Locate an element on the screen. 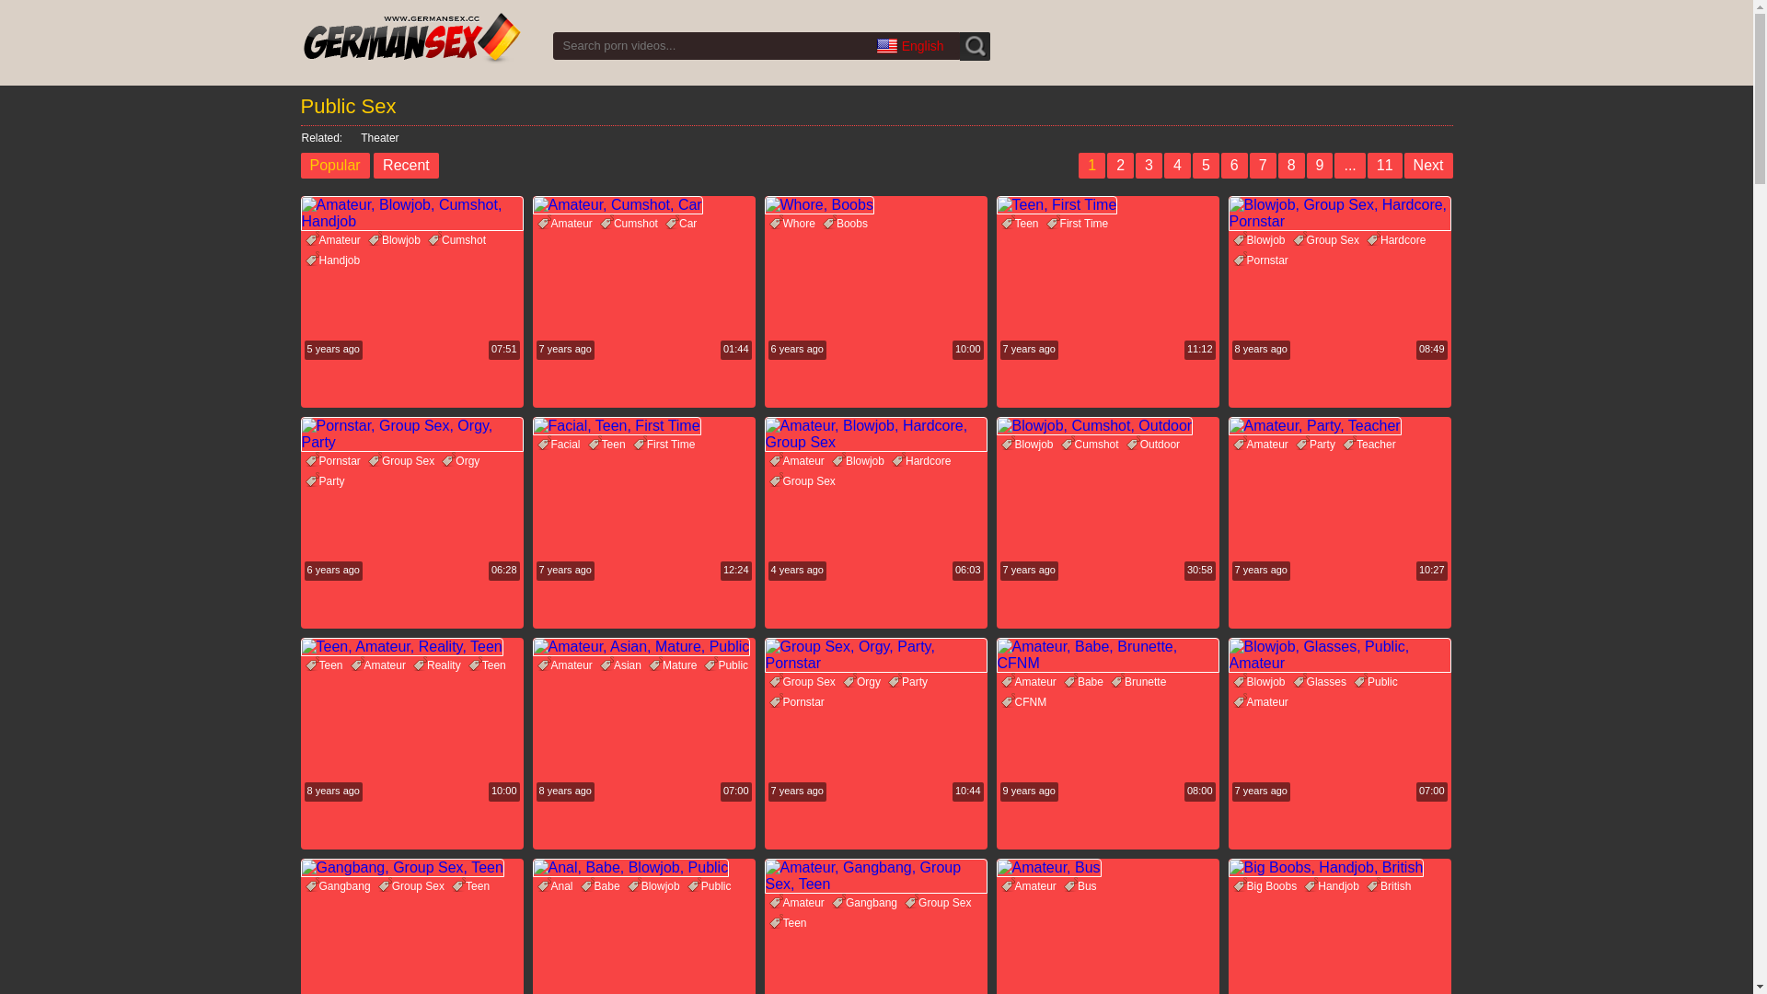 This screenshot has height=994, width=1767. Bus is located at coordinates (1082, 886).